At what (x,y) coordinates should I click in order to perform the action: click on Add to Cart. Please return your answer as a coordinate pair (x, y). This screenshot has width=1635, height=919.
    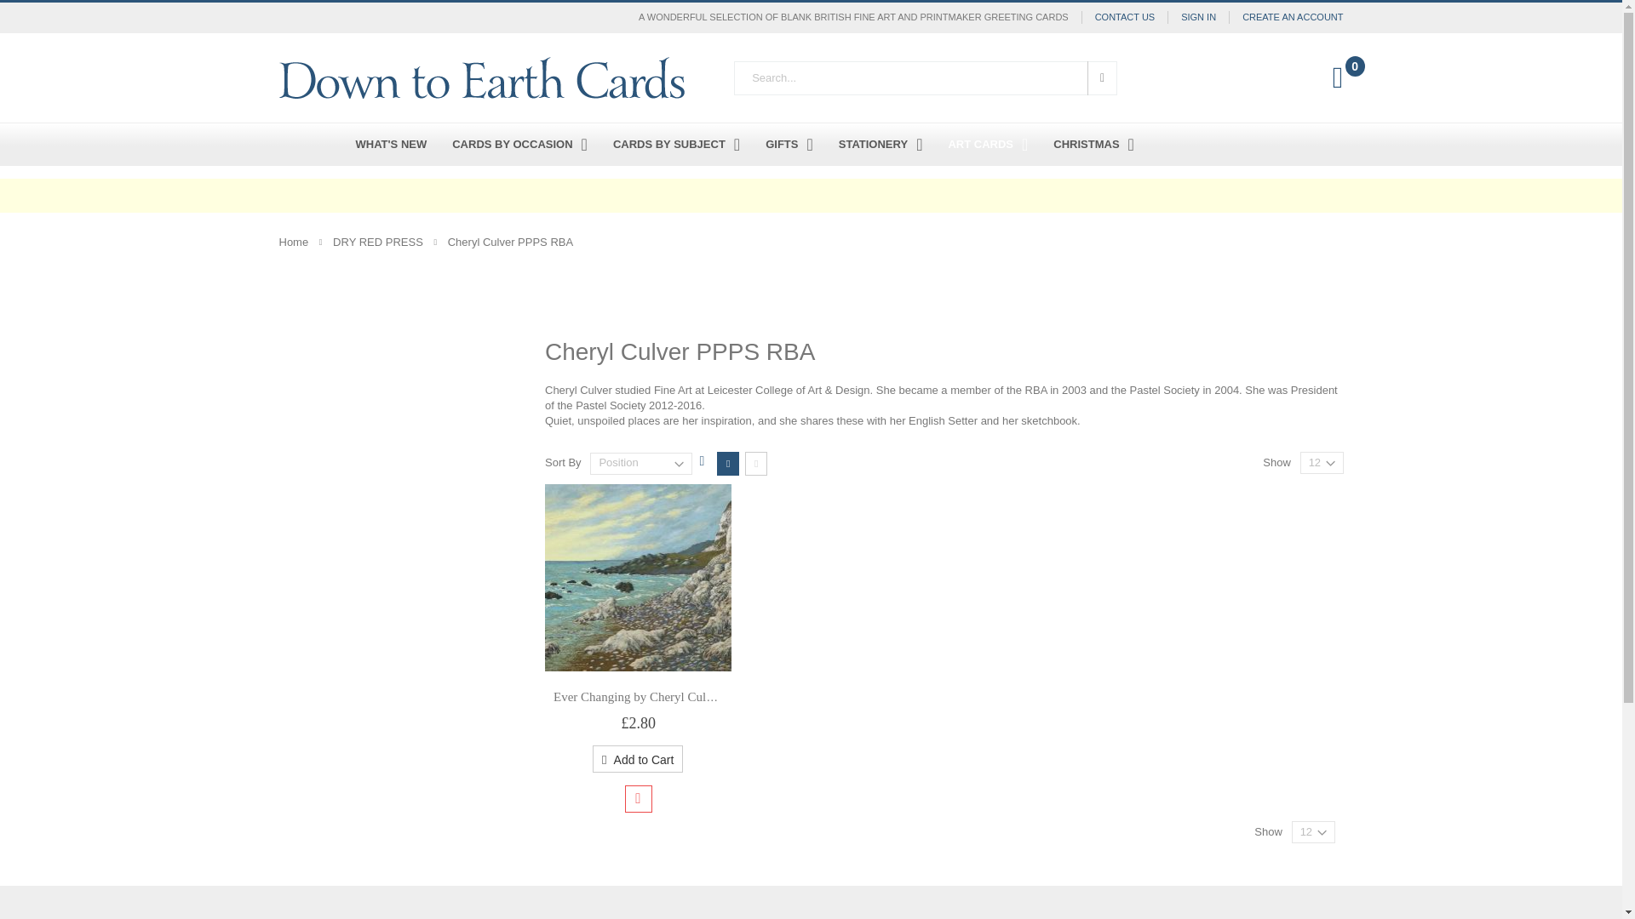
    Looking at the image, I should click on (637, 759).